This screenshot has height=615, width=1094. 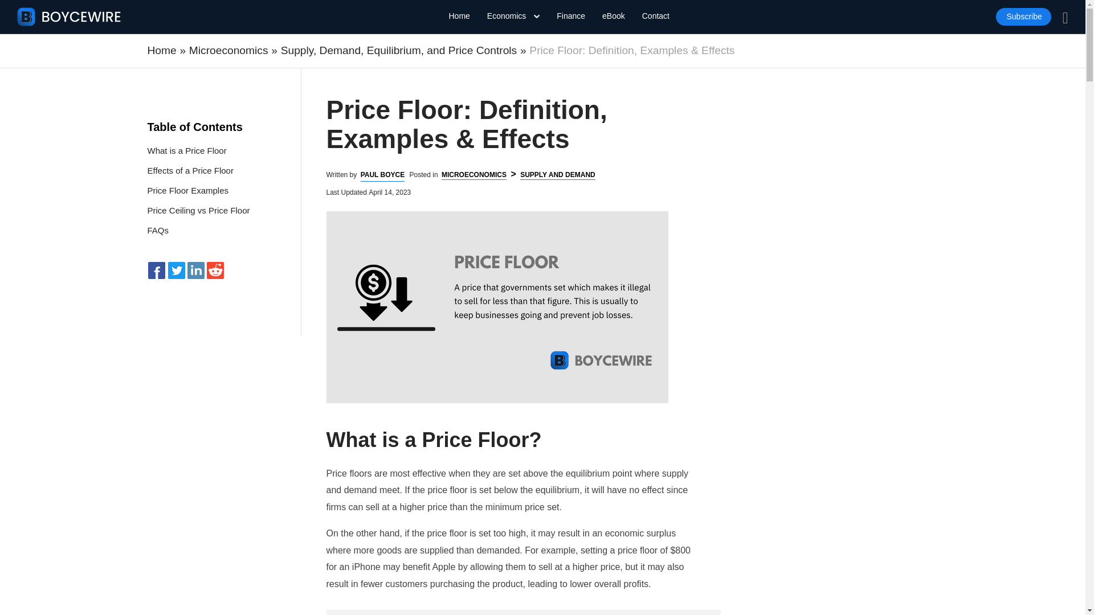 What do you see at coordinates (198, 211) in the screenshot?
I see `Price Ceiling vs Price Floor` at bounding box center [198, 211].